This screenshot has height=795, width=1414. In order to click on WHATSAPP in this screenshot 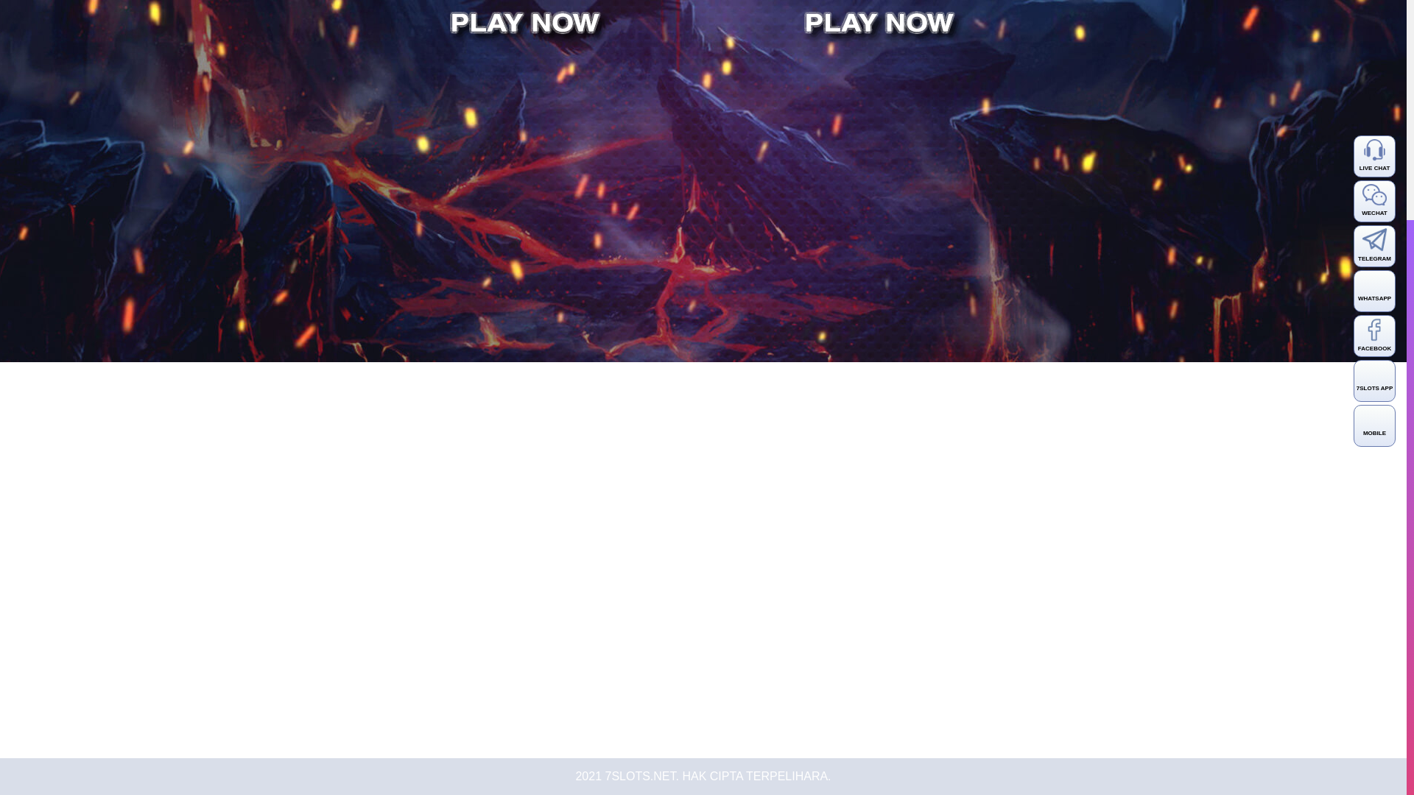, I will do `click(1374, 3)`.